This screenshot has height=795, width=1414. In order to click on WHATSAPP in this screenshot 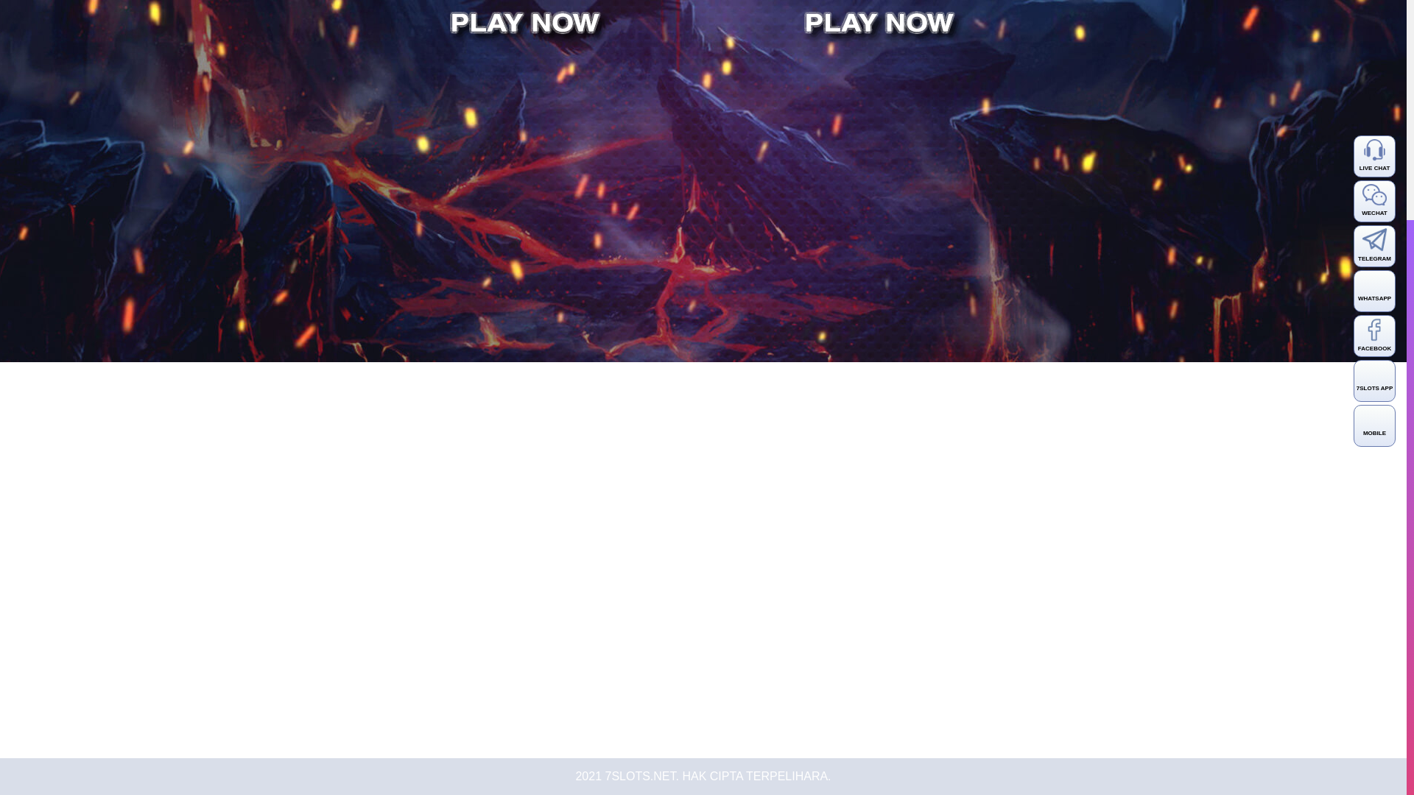, I will do `click(1374, 3)`.